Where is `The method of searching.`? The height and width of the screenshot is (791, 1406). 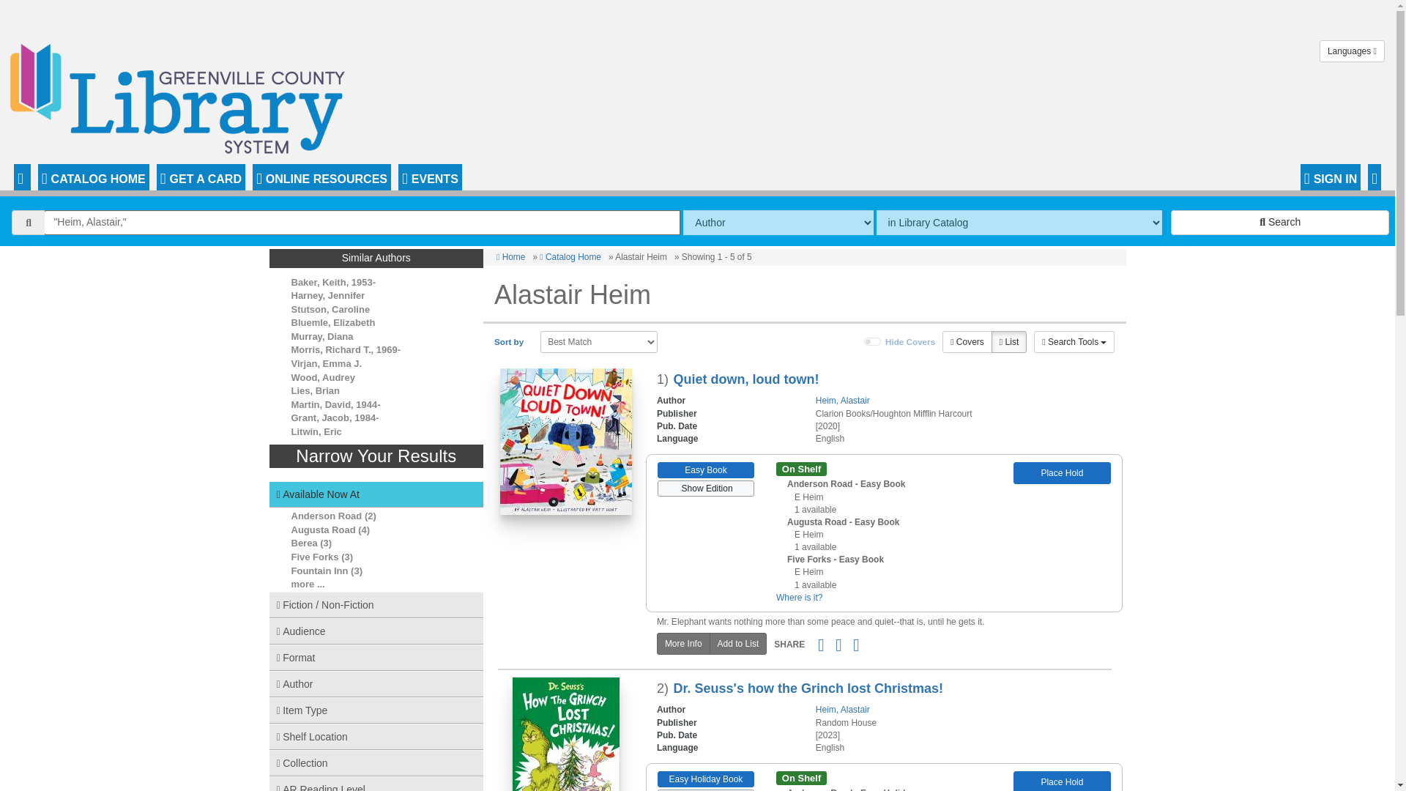
The method of searching. is located at coordinates (778, 223).